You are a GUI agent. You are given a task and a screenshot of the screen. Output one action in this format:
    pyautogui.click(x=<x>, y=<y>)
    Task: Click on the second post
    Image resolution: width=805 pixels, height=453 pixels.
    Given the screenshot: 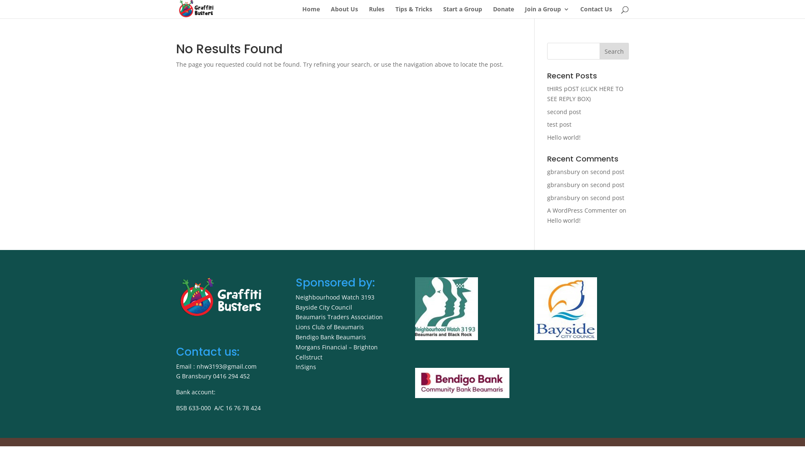 What is the action you would take?
    pyautogui.click(x=607, y=198)
    